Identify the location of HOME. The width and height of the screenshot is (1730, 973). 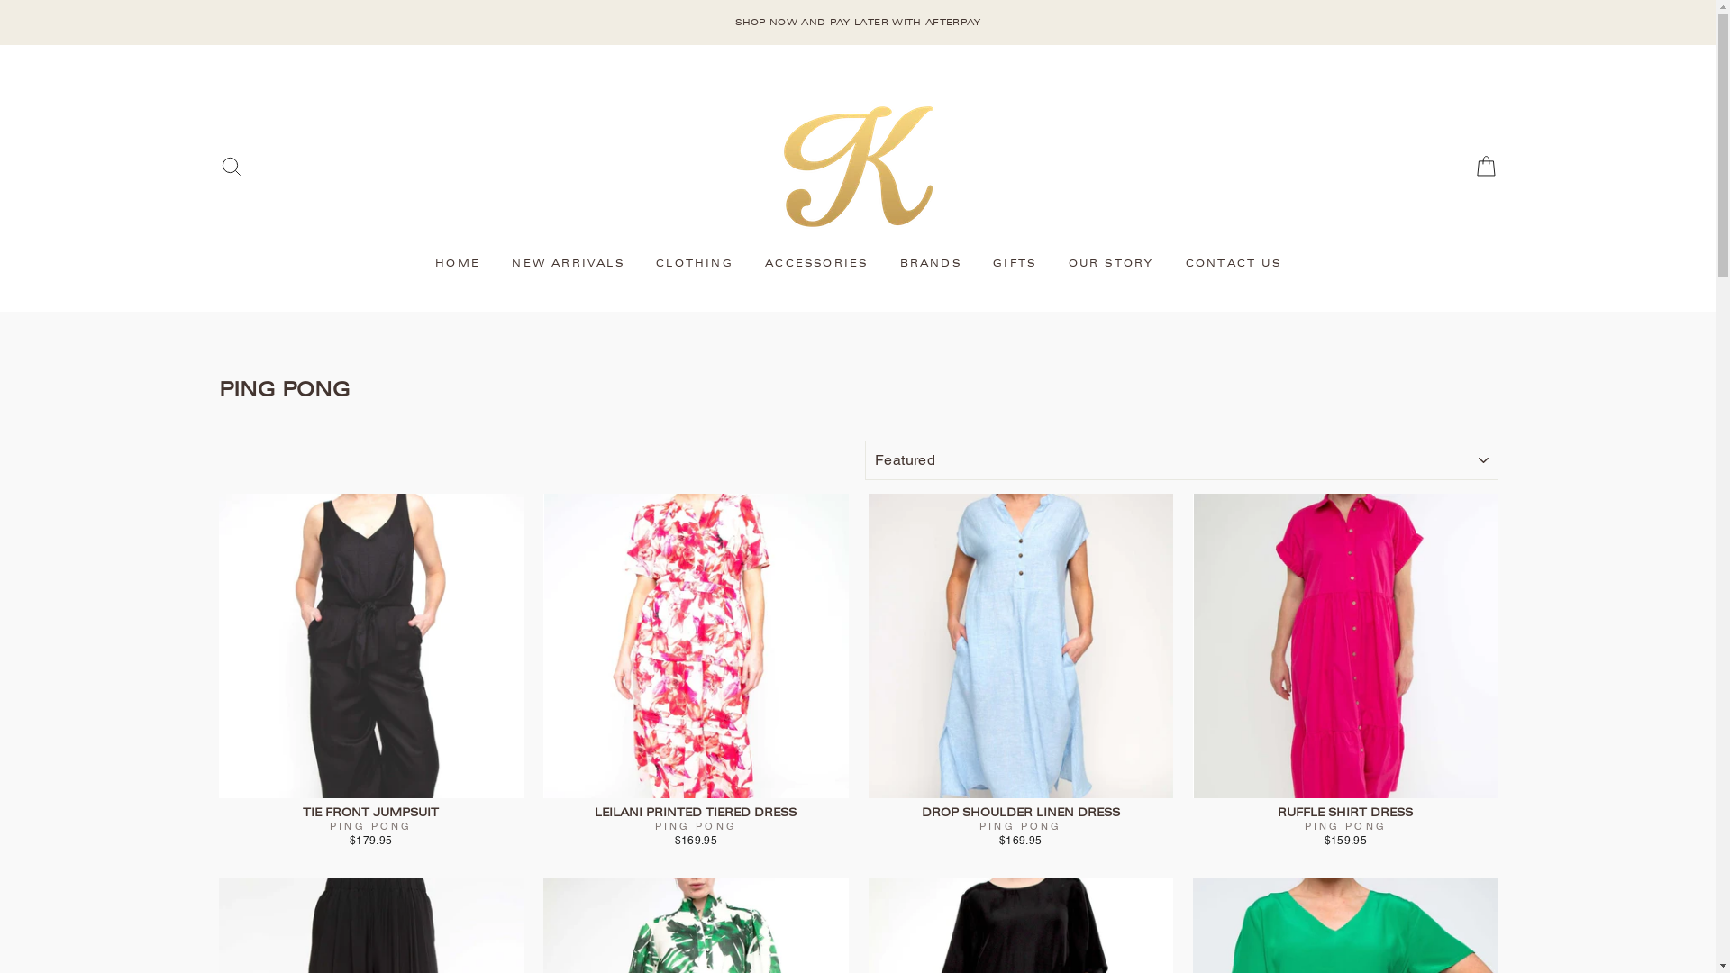
(458, 264).